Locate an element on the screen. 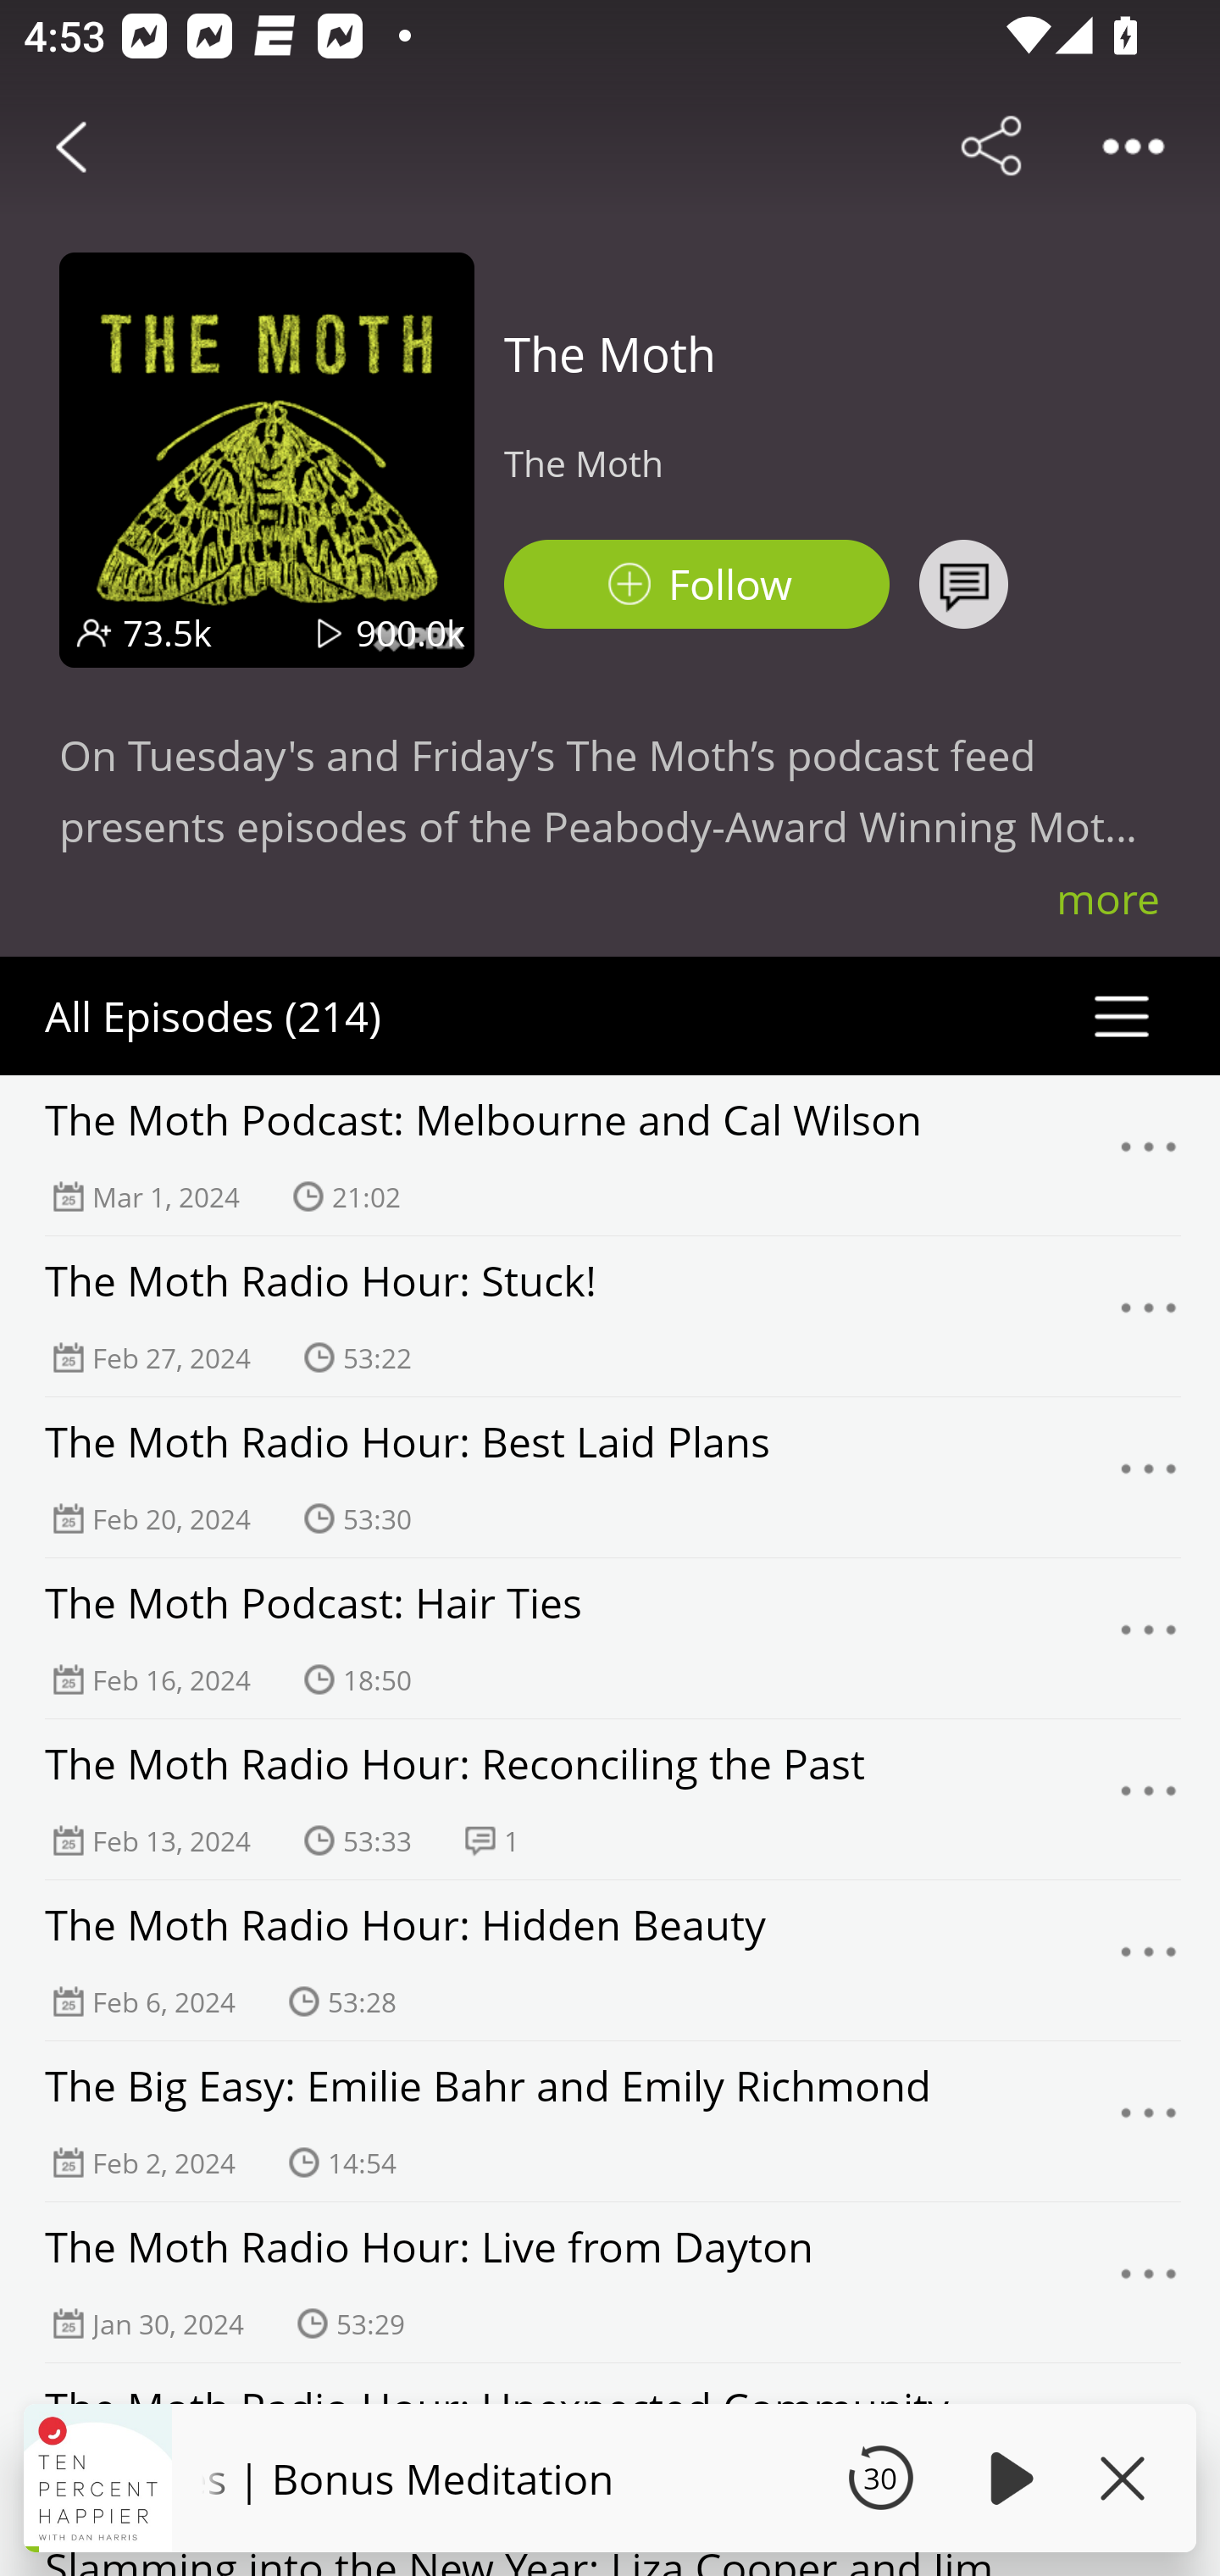 This screenshot has width=1220, height=2576. 73.5k is located at coordinates (168, 632).